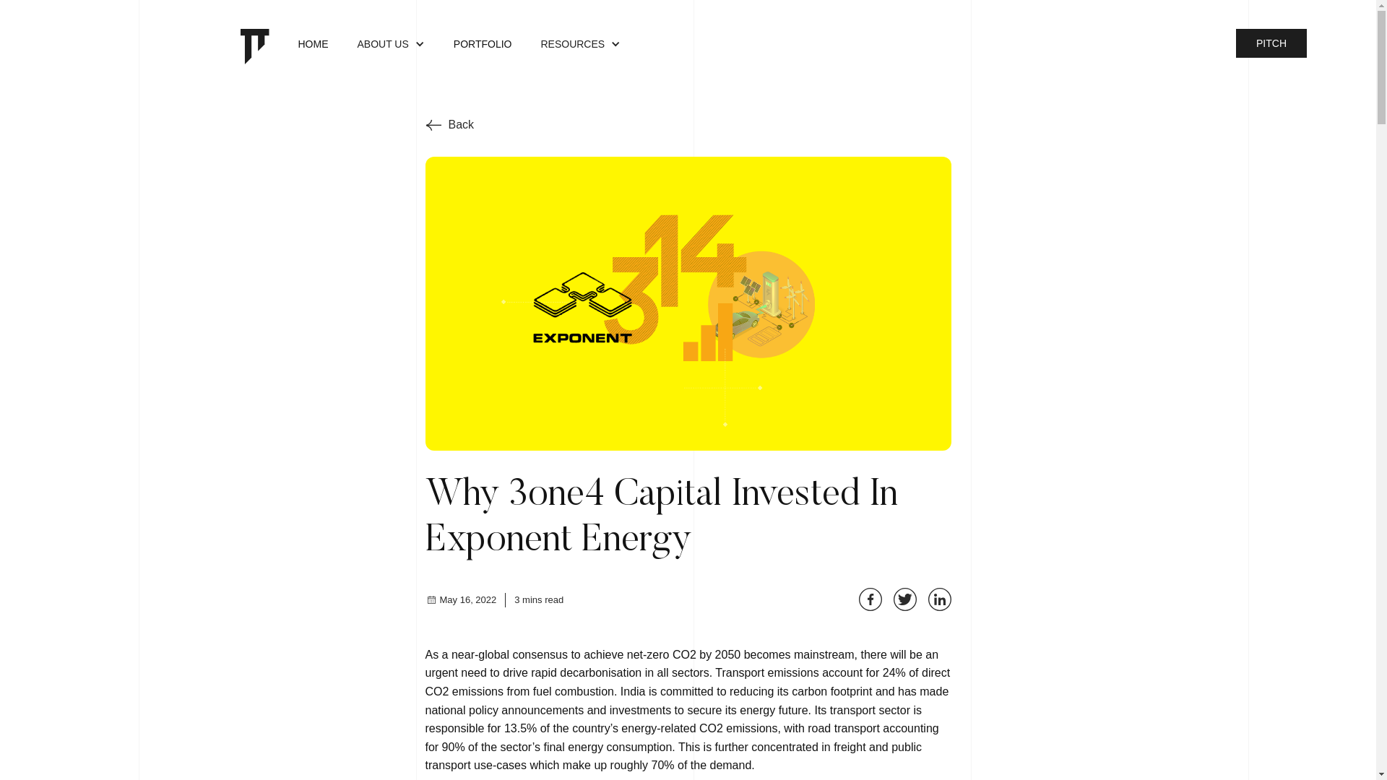 The height and width of the screenshot is (780, 1387). Describe the element at coordinates (939, 599) in the screenshot. I see `Share on LinkedIn` at that location.